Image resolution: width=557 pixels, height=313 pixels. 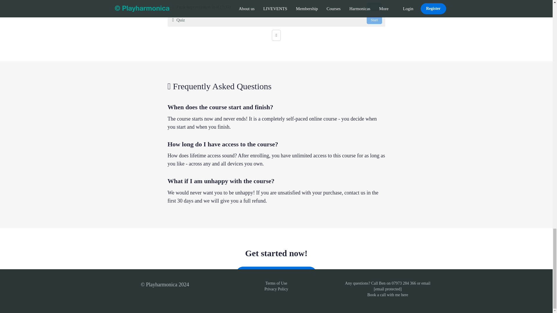 I want to click on Terms of Use, so click(x=276, y=283).